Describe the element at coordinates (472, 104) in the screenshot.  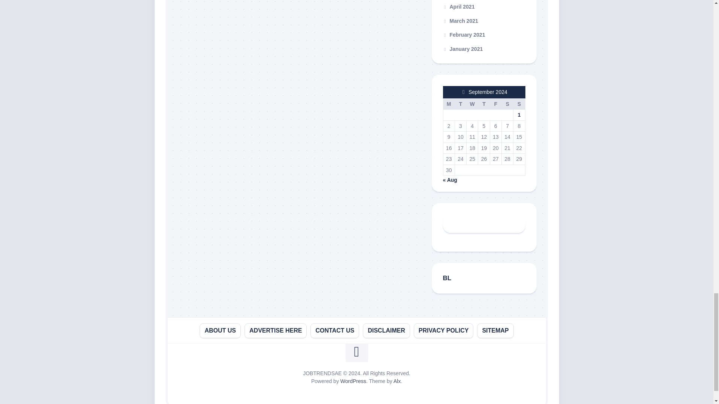
I see `Wednesday` at that location.